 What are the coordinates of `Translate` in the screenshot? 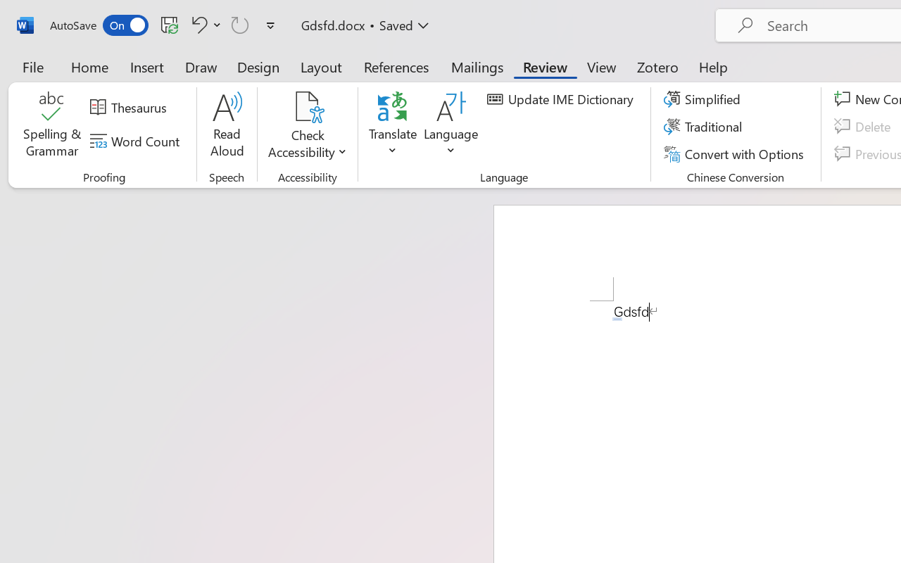 It's located at (393, 127).